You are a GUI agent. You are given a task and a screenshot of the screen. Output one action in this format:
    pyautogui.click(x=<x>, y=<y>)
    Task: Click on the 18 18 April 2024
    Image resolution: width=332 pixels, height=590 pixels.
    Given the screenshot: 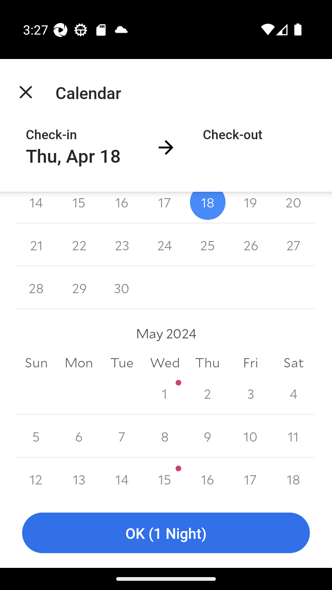 What is the action you would take?
    pyautogui.click(x=207, y=207)
    